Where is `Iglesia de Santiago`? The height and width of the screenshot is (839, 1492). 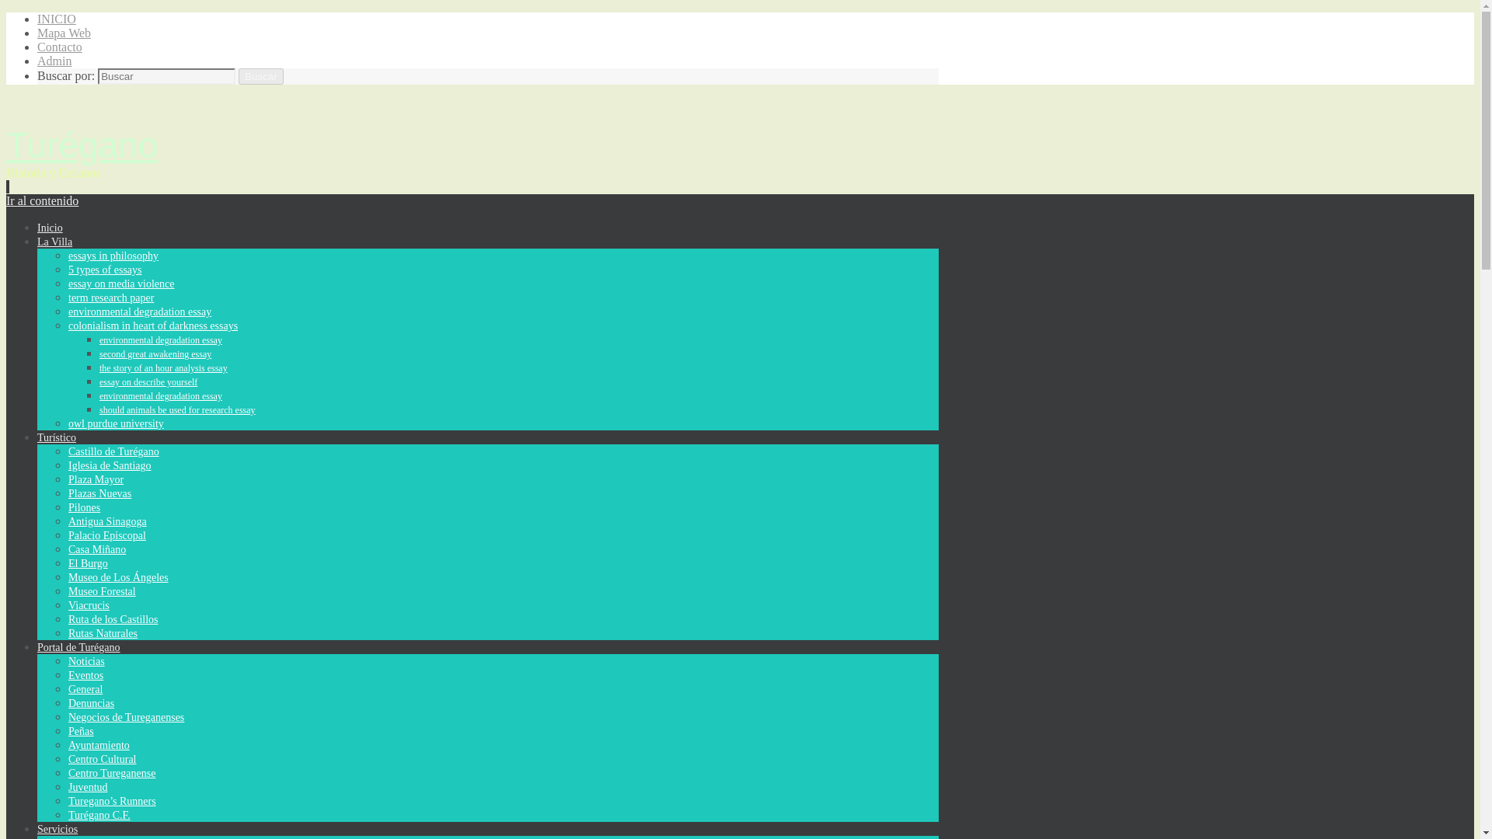
Iglesia de Santiago is located at coordinates (110, 465).